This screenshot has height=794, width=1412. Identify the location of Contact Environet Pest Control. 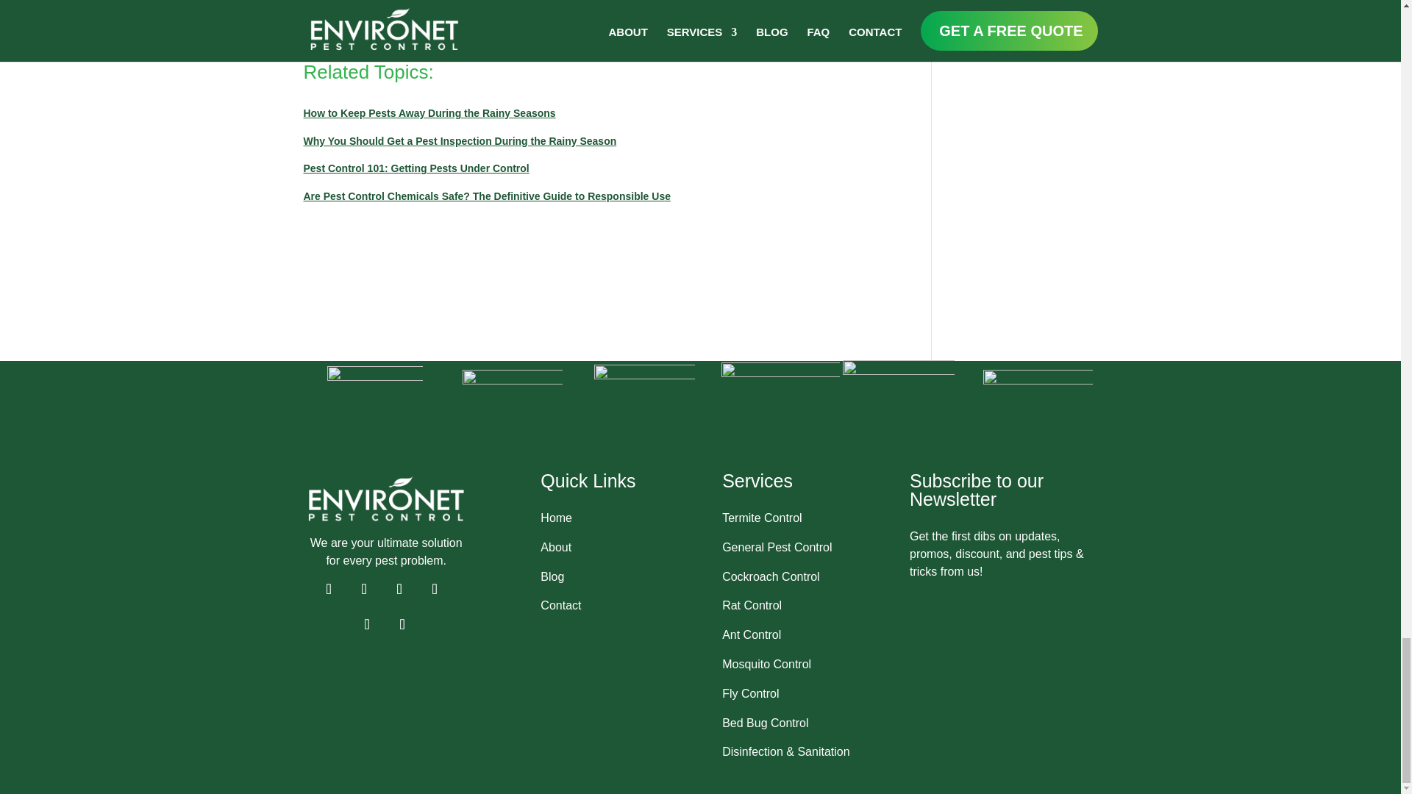
(379, 37).